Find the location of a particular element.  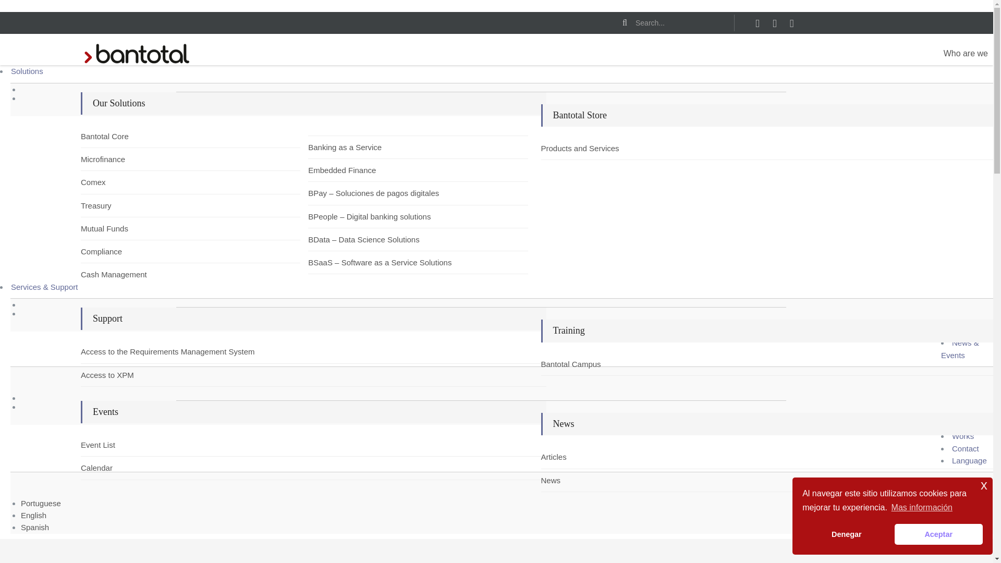

Microfinance is located at coordinates (112, 159).